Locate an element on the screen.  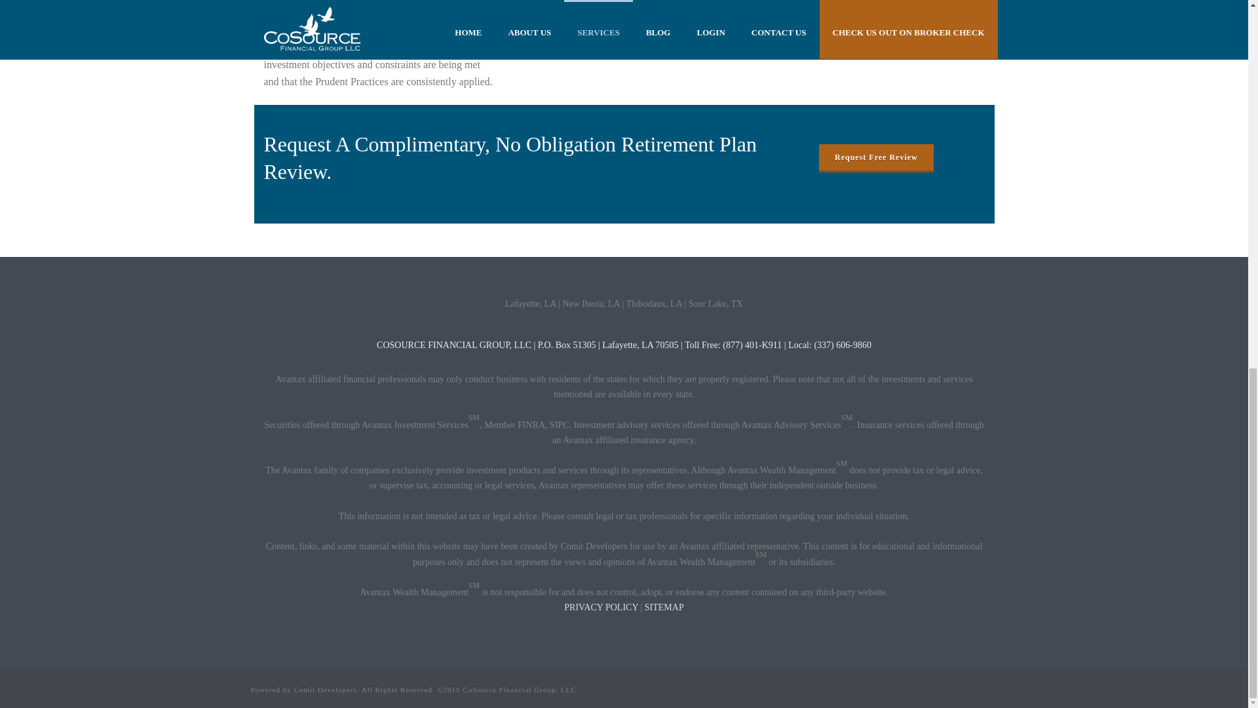
Request Free Review is located at coordinates (875, 157).